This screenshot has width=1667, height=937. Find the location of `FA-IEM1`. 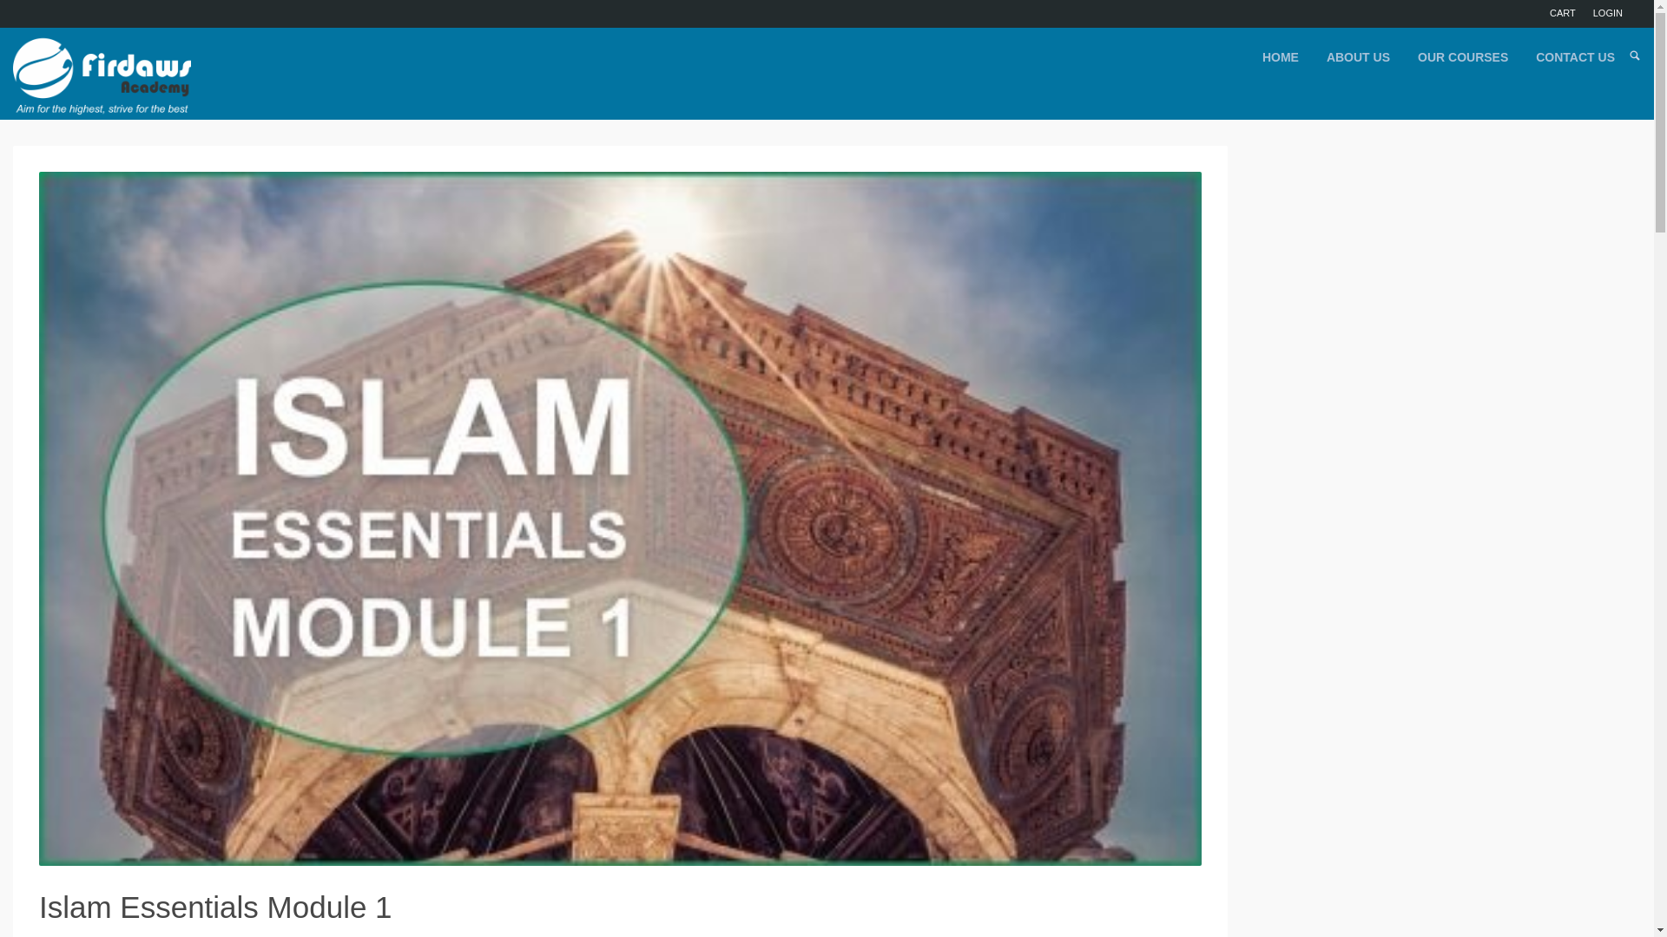

FA-IEM1 is located at coordinates (620, 519).